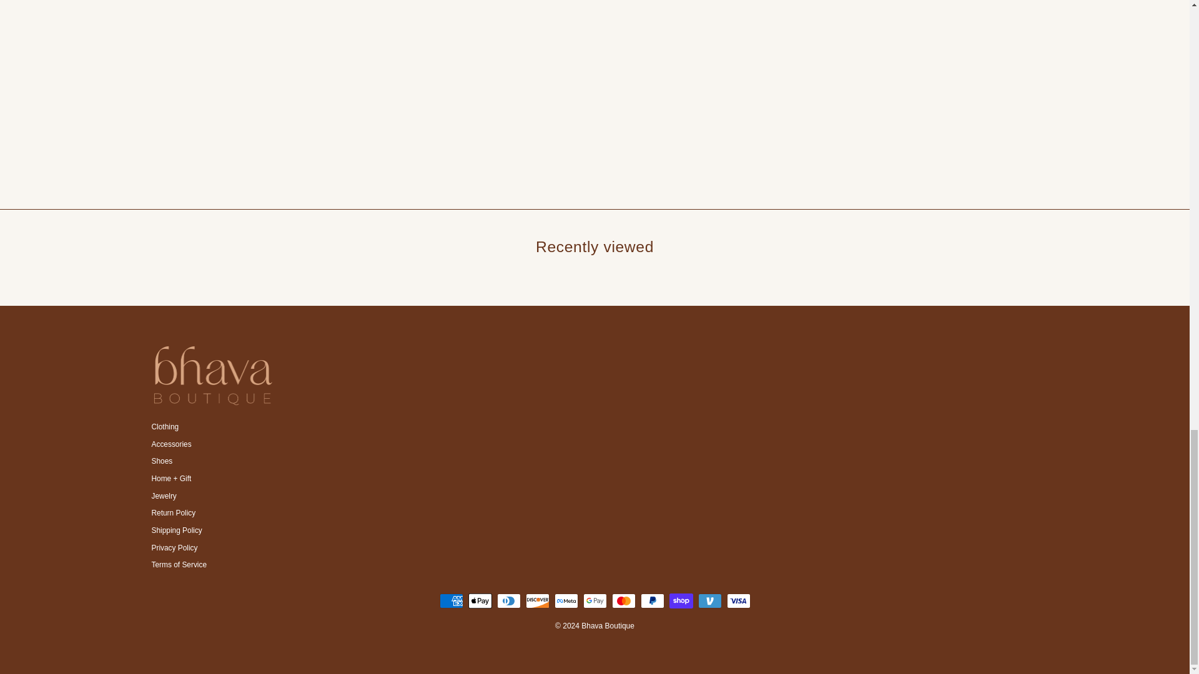 The image size is (1199, 674). Describe the element at coordinates (623, 601) in the screenshot. I see `Mastercard` at that location.